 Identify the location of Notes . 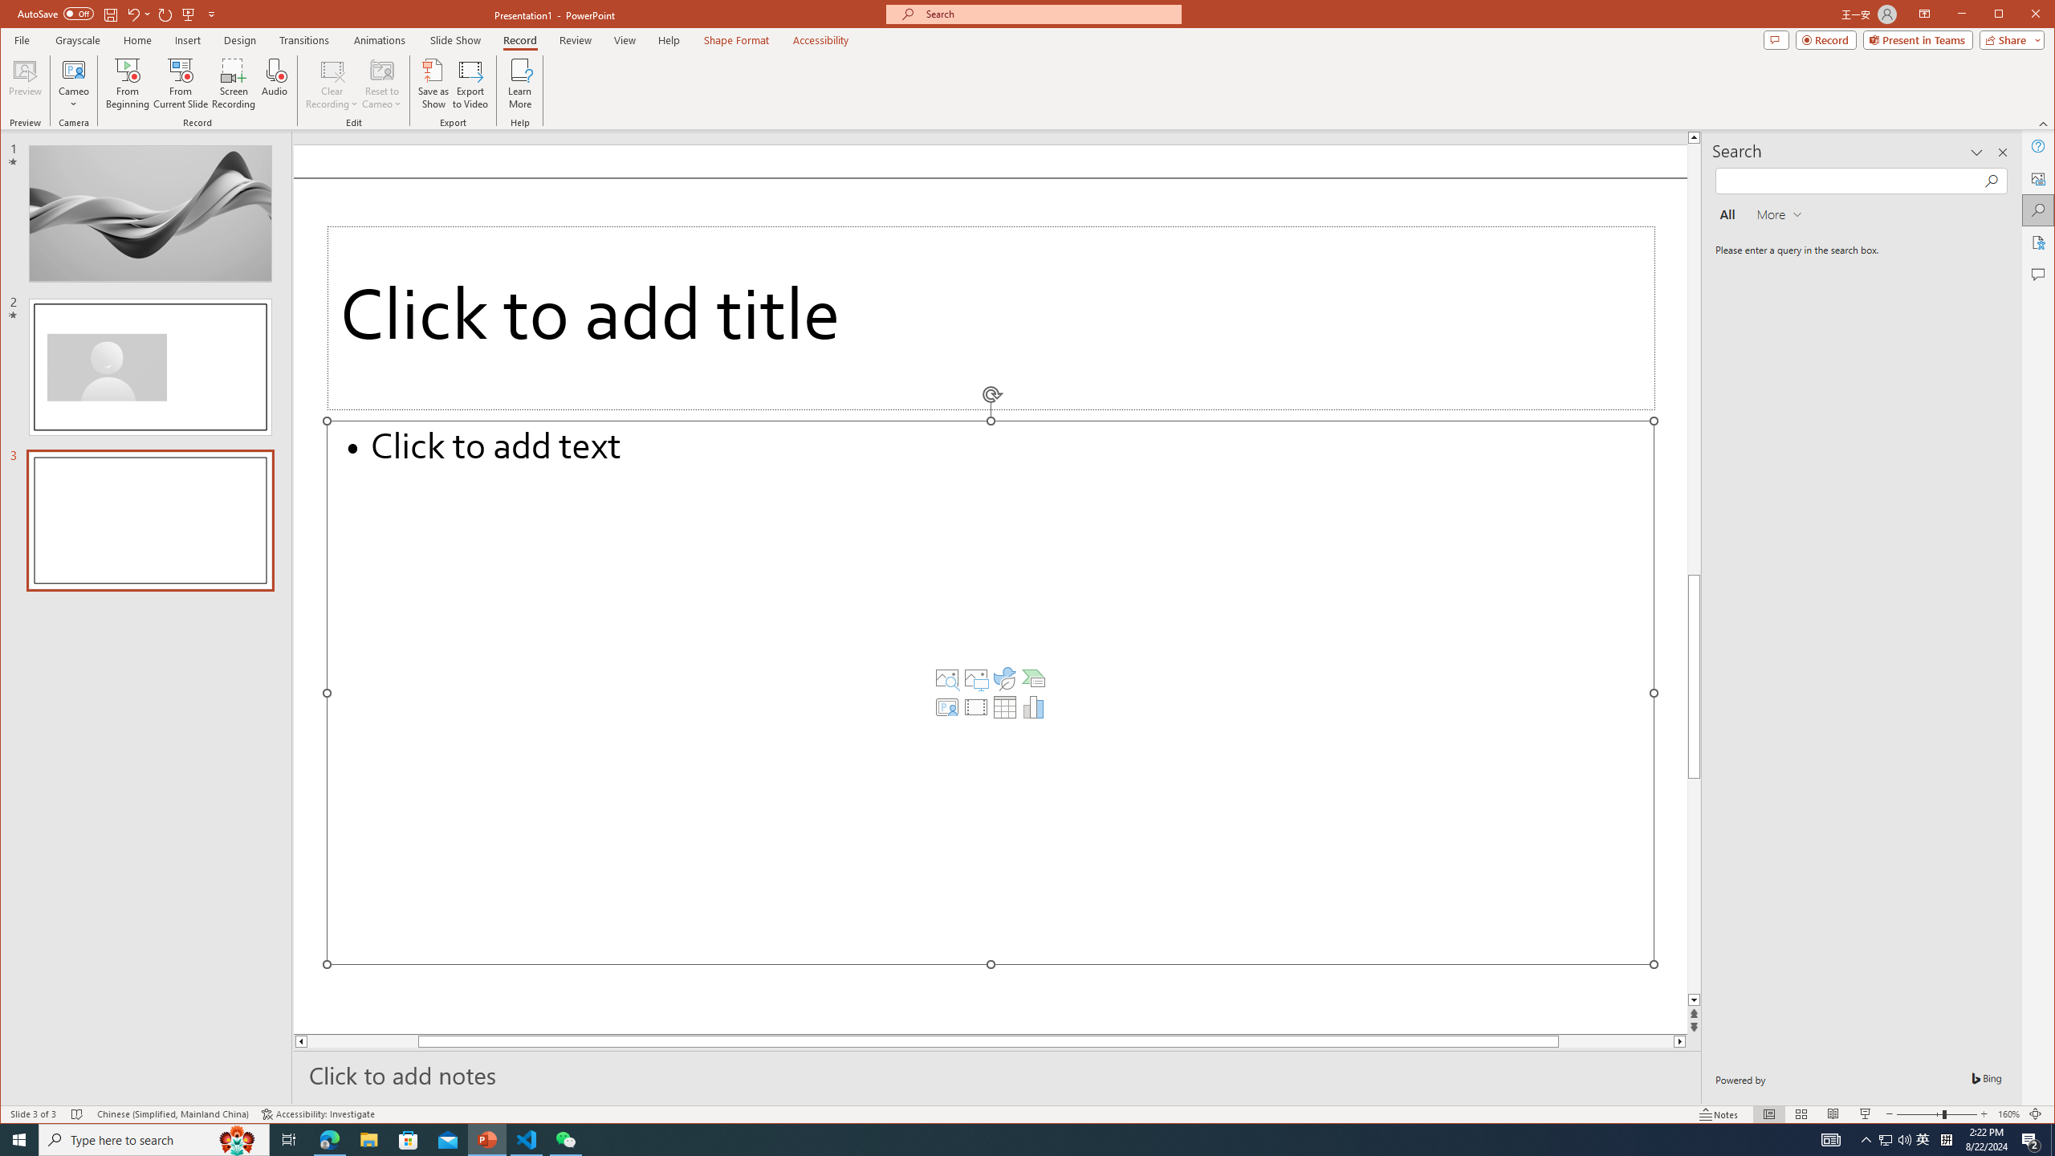
(1719, 1114).